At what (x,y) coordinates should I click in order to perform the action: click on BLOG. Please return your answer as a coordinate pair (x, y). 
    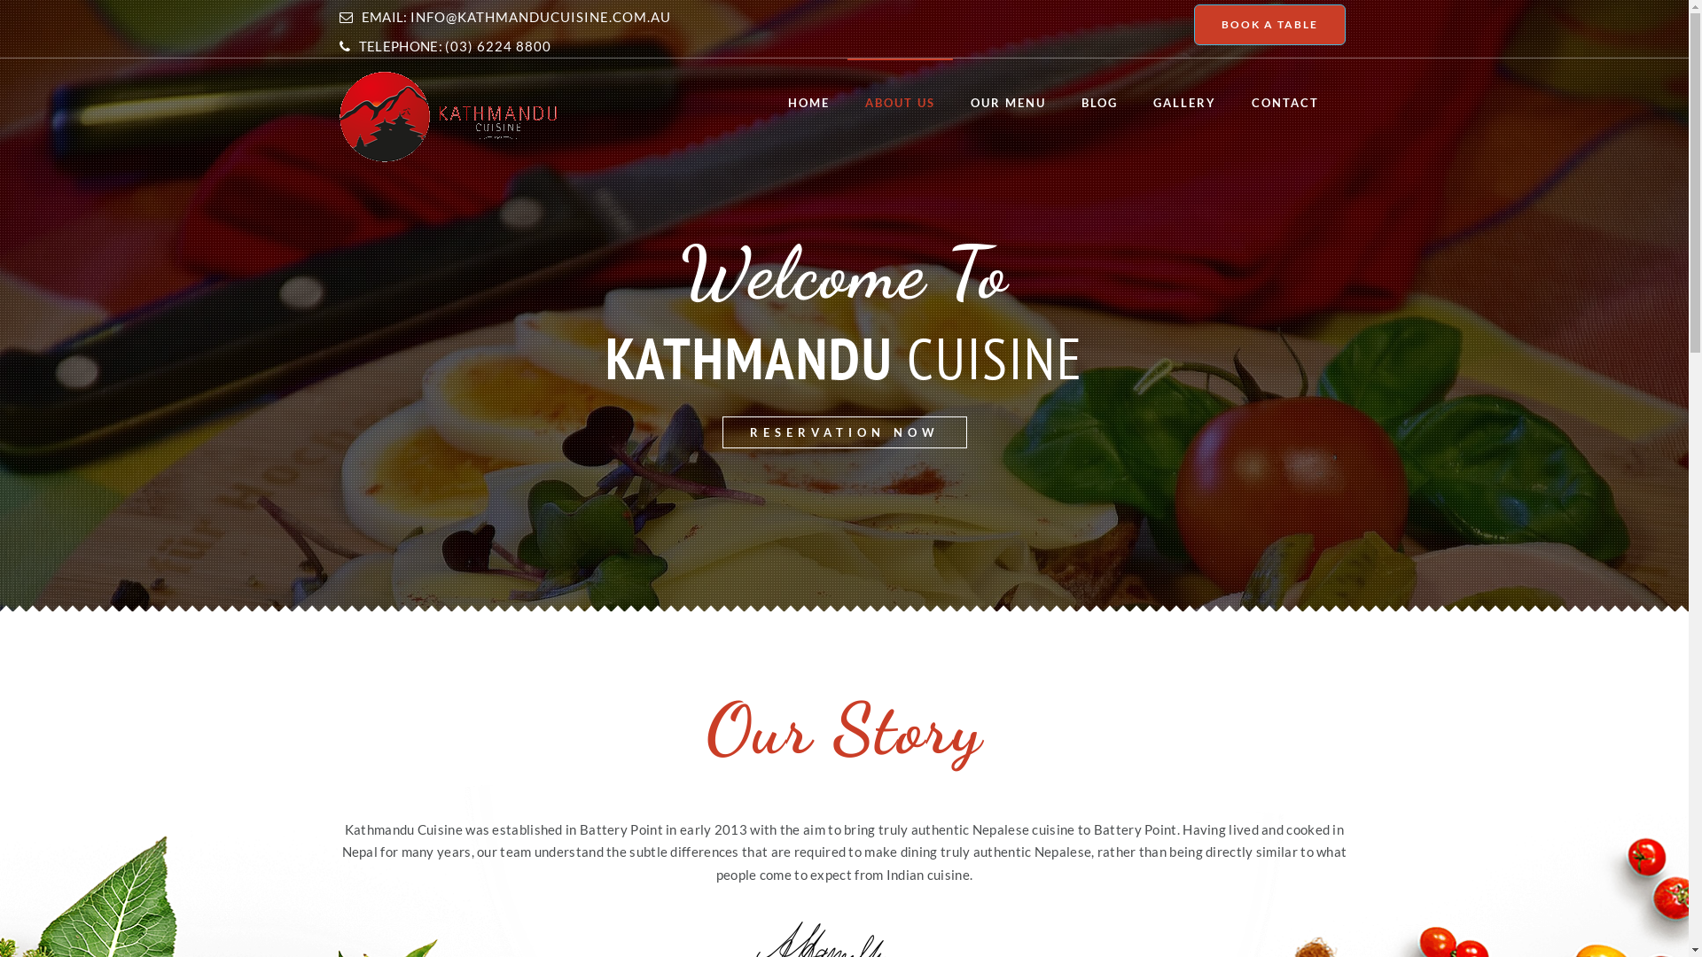
    Looking at the image, I should click on (1099, 103).